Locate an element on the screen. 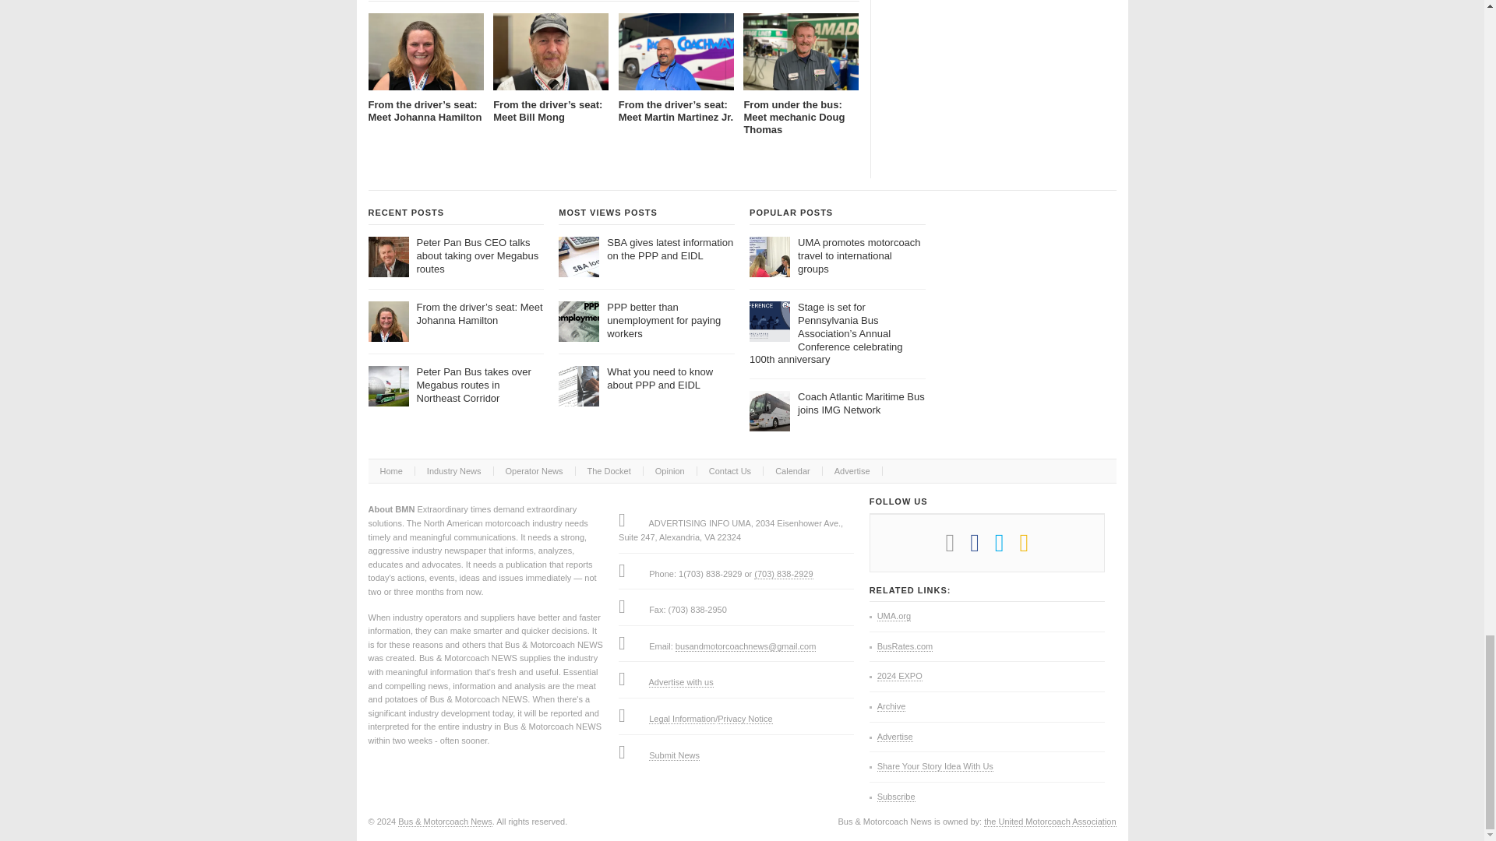 This screenshot has height=841, width=1496. RSS is located at coordinates (1032, 547).